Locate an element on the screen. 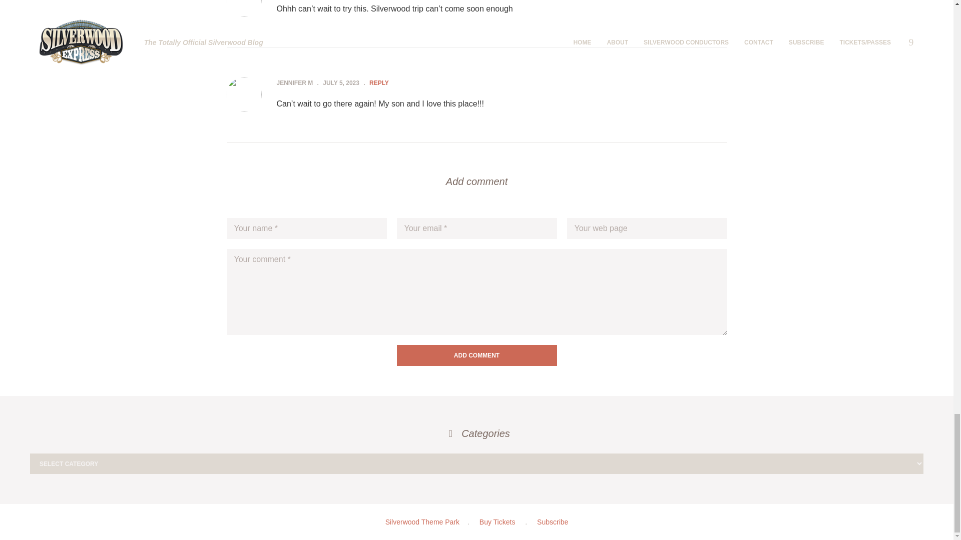 The height and width of the screenshot is (540, 961). Subscribe is located at coordinates (553, 521).